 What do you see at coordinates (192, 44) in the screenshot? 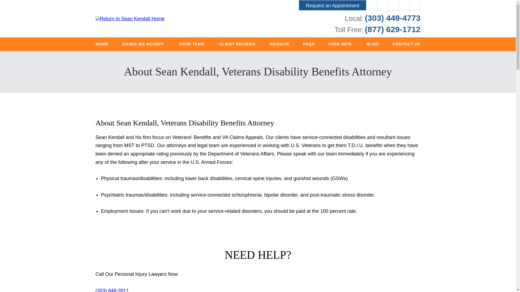
I see `YOUR TEAM` at bounding box center [192, 44].